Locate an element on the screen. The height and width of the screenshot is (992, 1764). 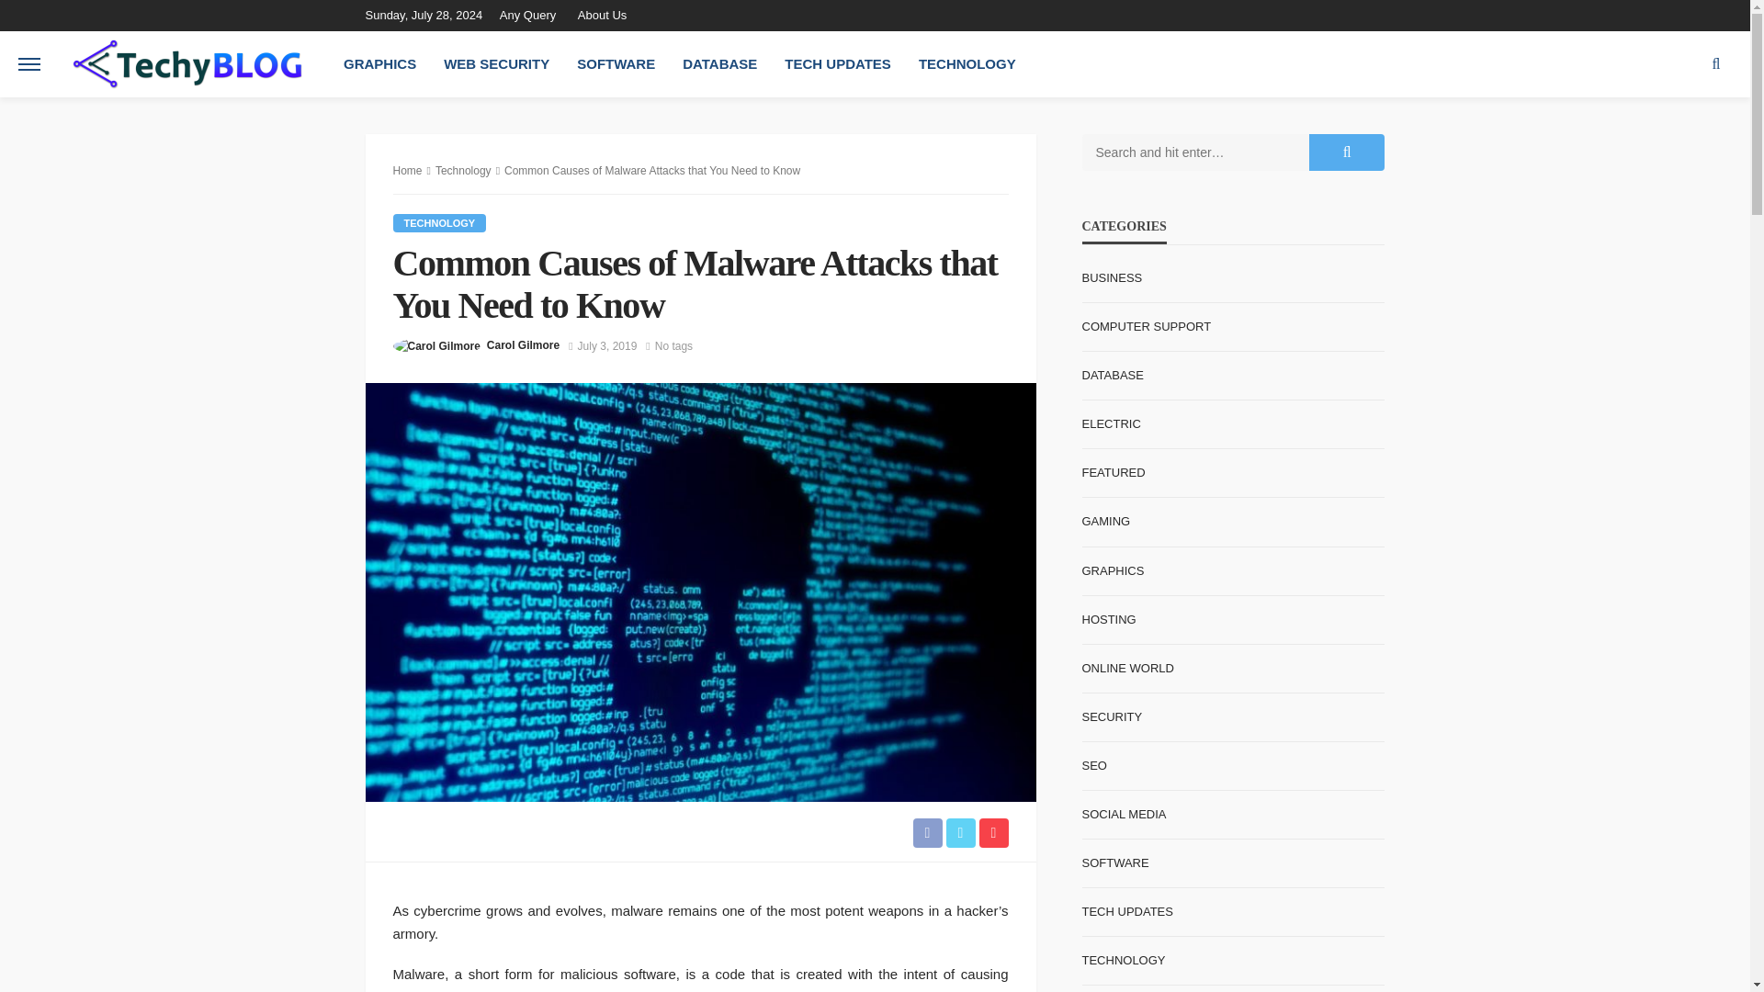
Home is located at coordinates (408, 171).